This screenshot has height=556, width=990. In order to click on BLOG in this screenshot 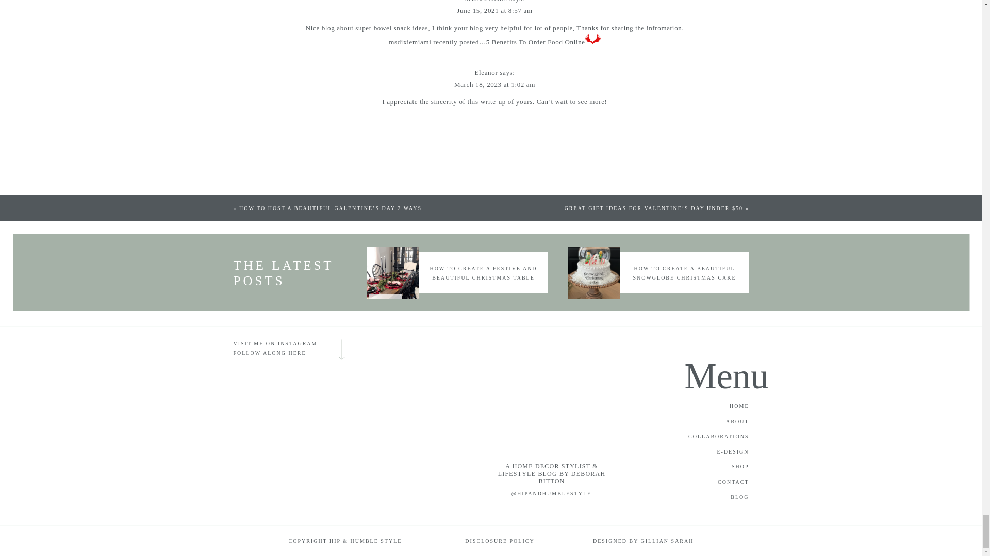, I will do `click(708, 497)`.